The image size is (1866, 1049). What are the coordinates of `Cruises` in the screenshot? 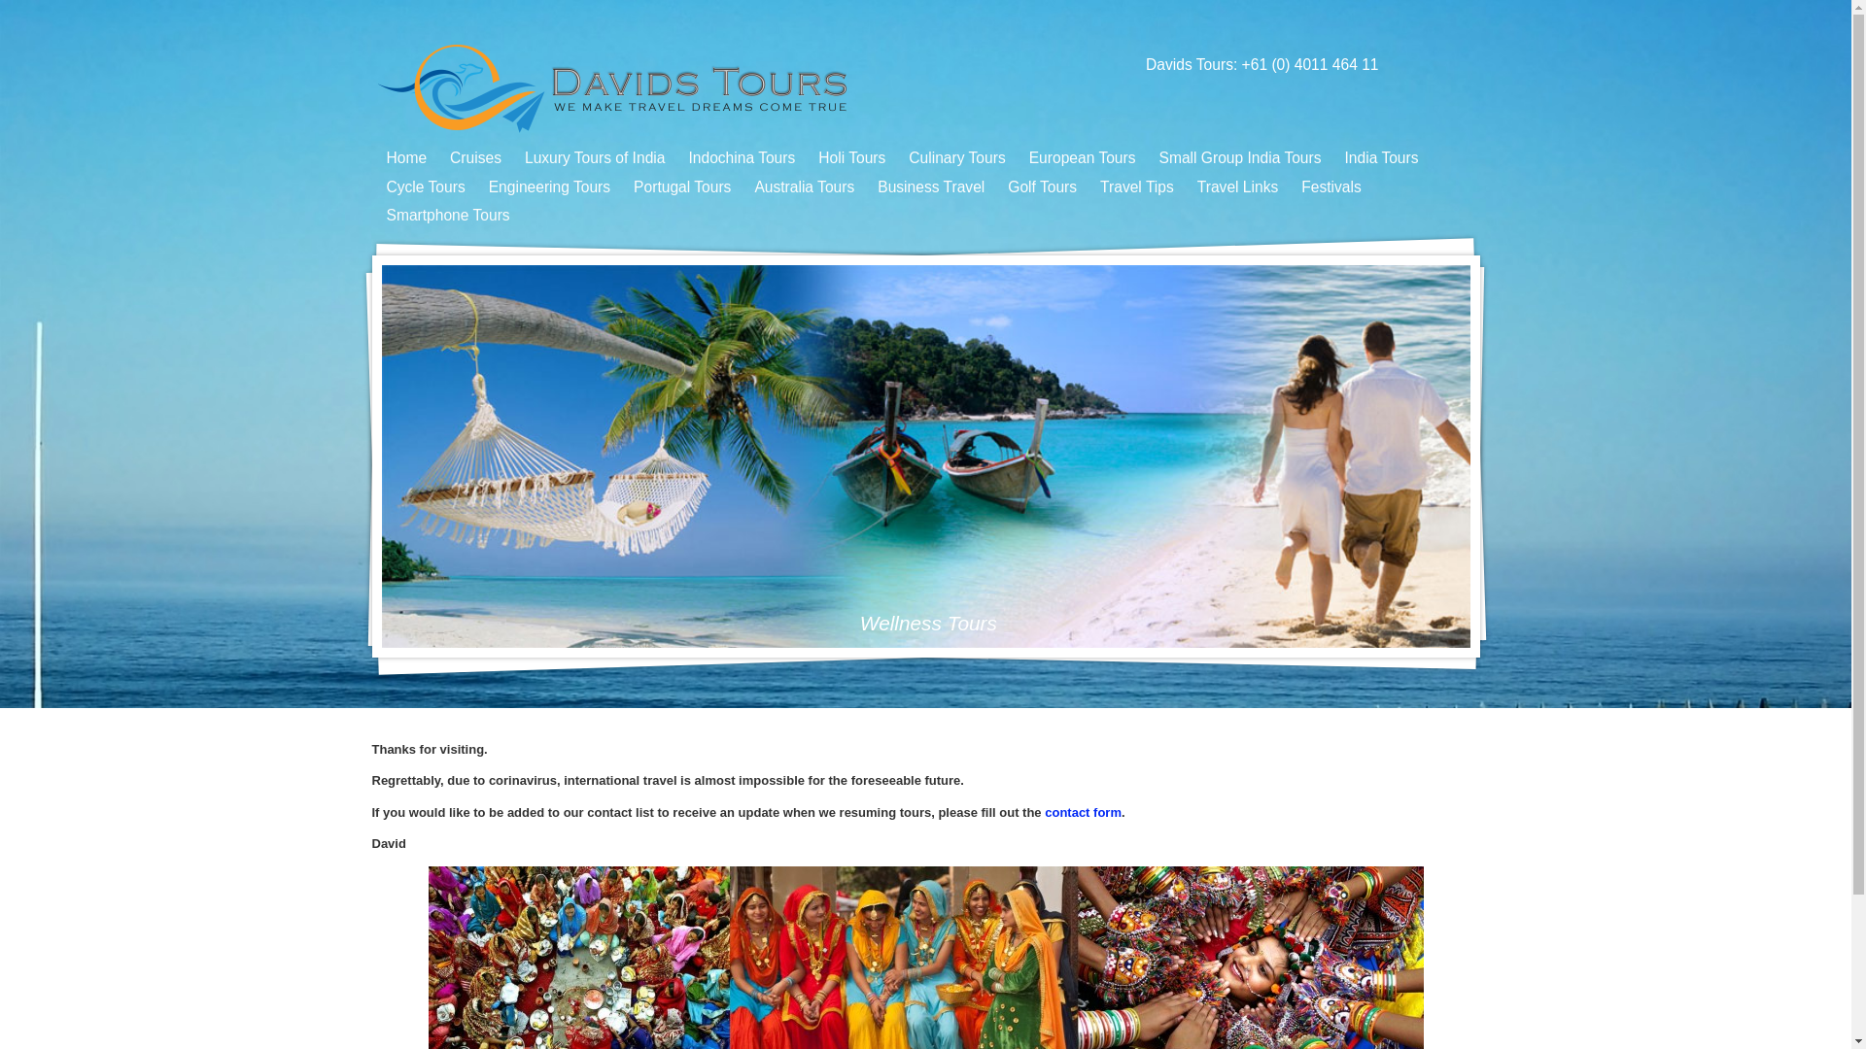 It's located at (476, 158).